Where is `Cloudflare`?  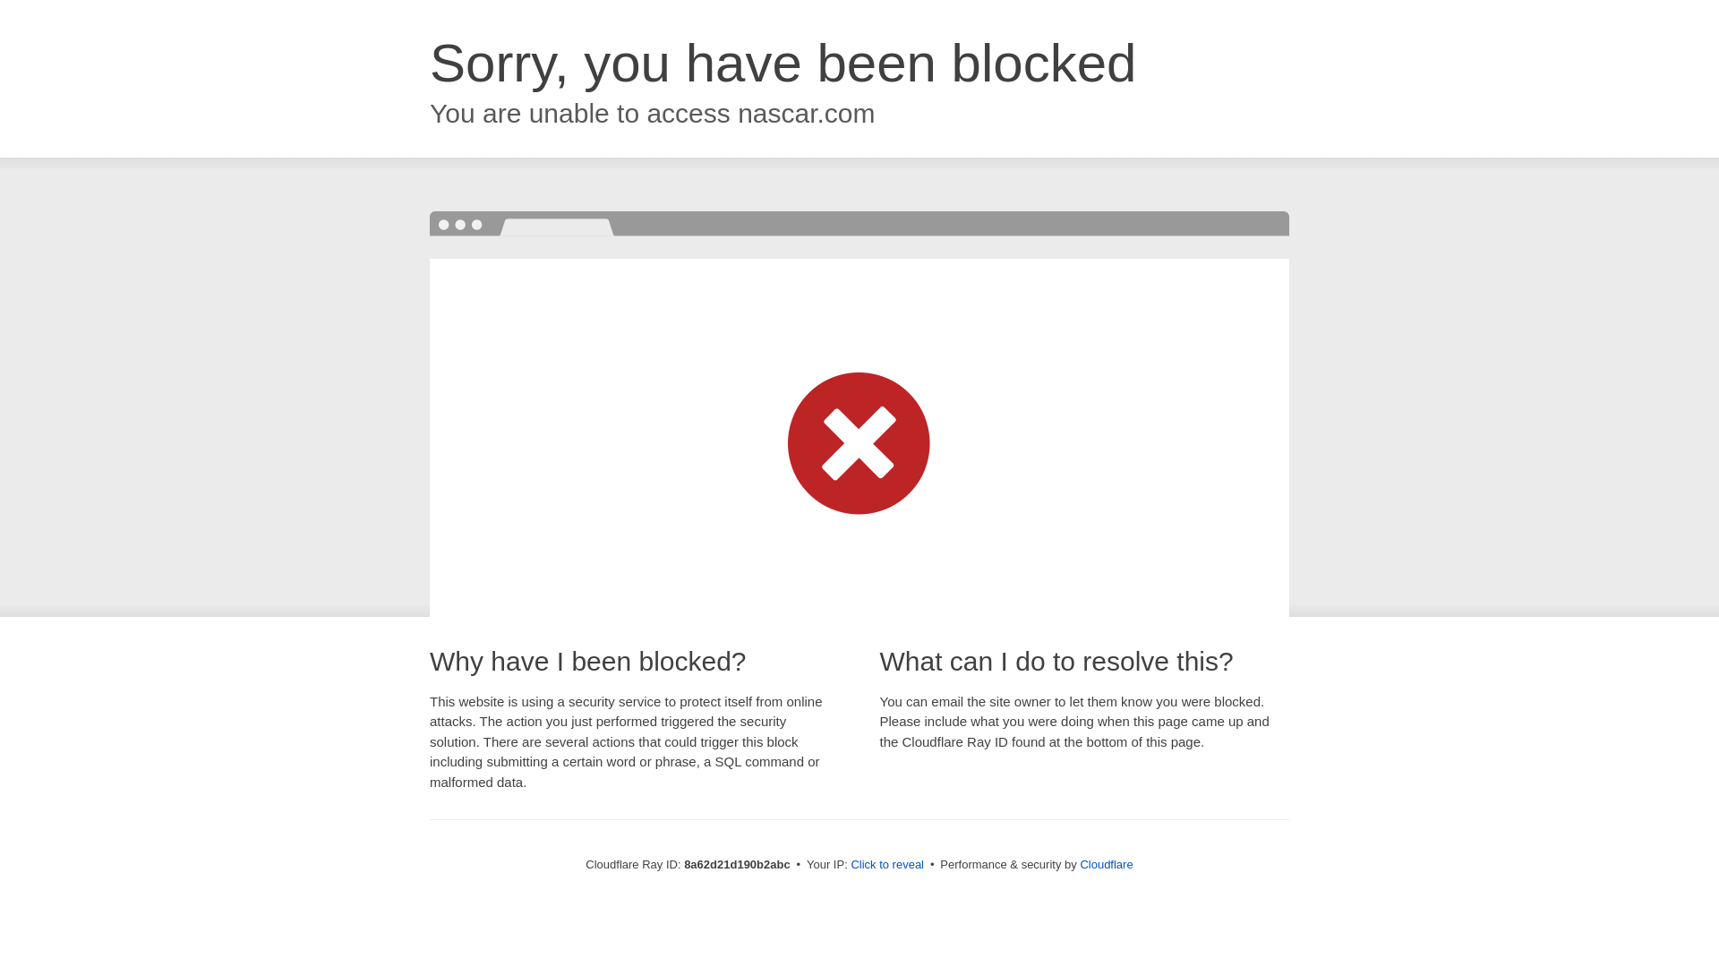
Cloudflare is located at coordinates (1106, 864).